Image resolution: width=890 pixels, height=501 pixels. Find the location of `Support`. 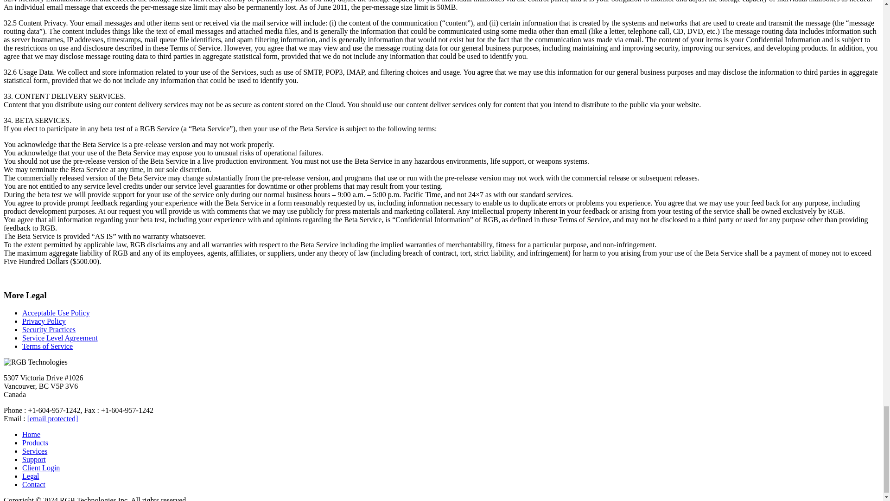

Support is located at coordinates (34, 459).